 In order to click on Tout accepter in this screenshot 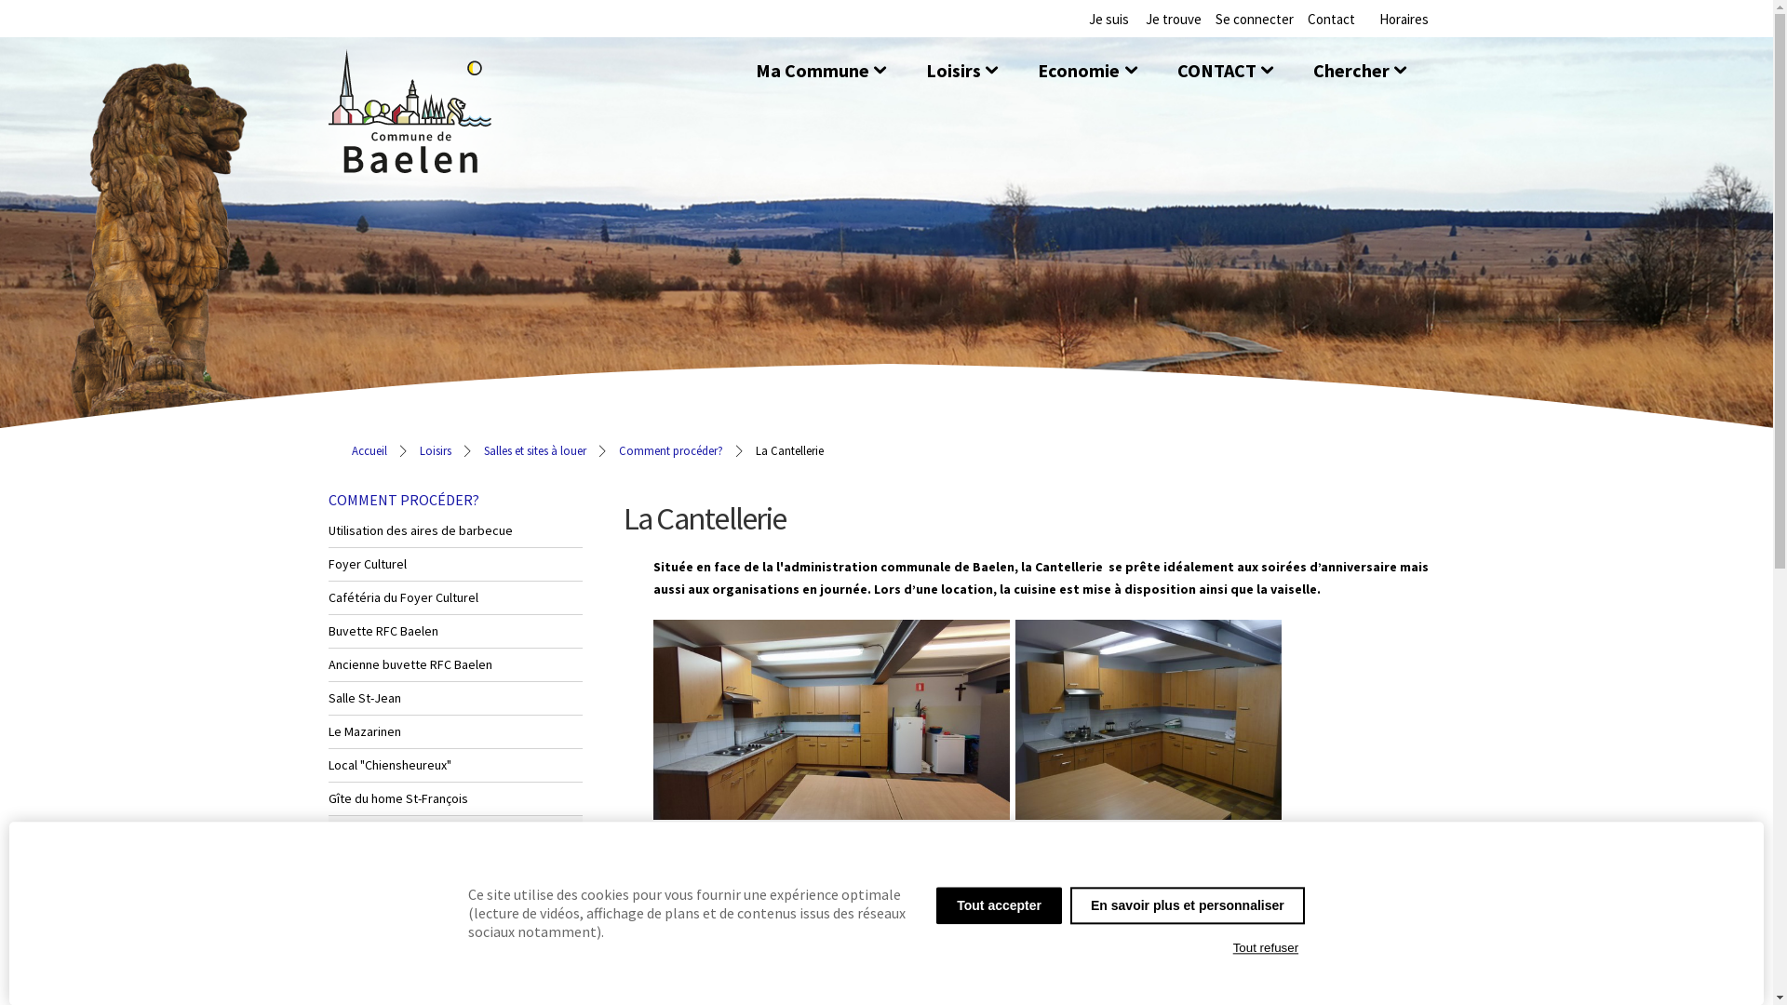, I will do `click(1000, 905)`.